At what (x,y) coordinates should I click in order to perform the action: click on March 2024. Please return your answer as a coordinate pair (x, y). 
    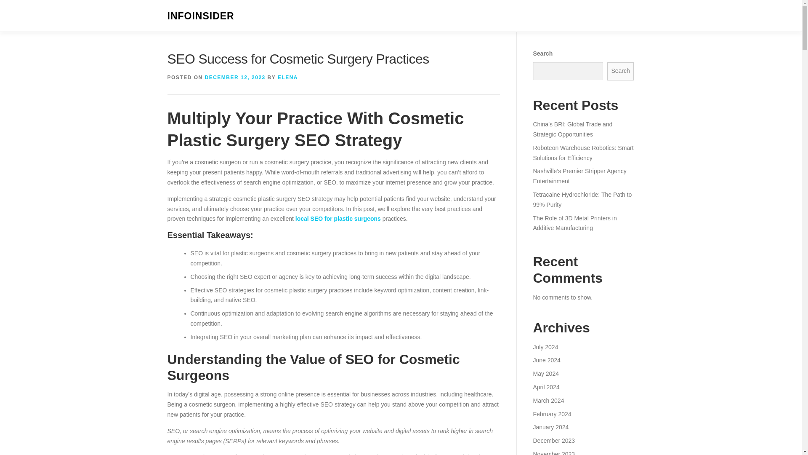
    Looking at the image, I should click on (548, 400).